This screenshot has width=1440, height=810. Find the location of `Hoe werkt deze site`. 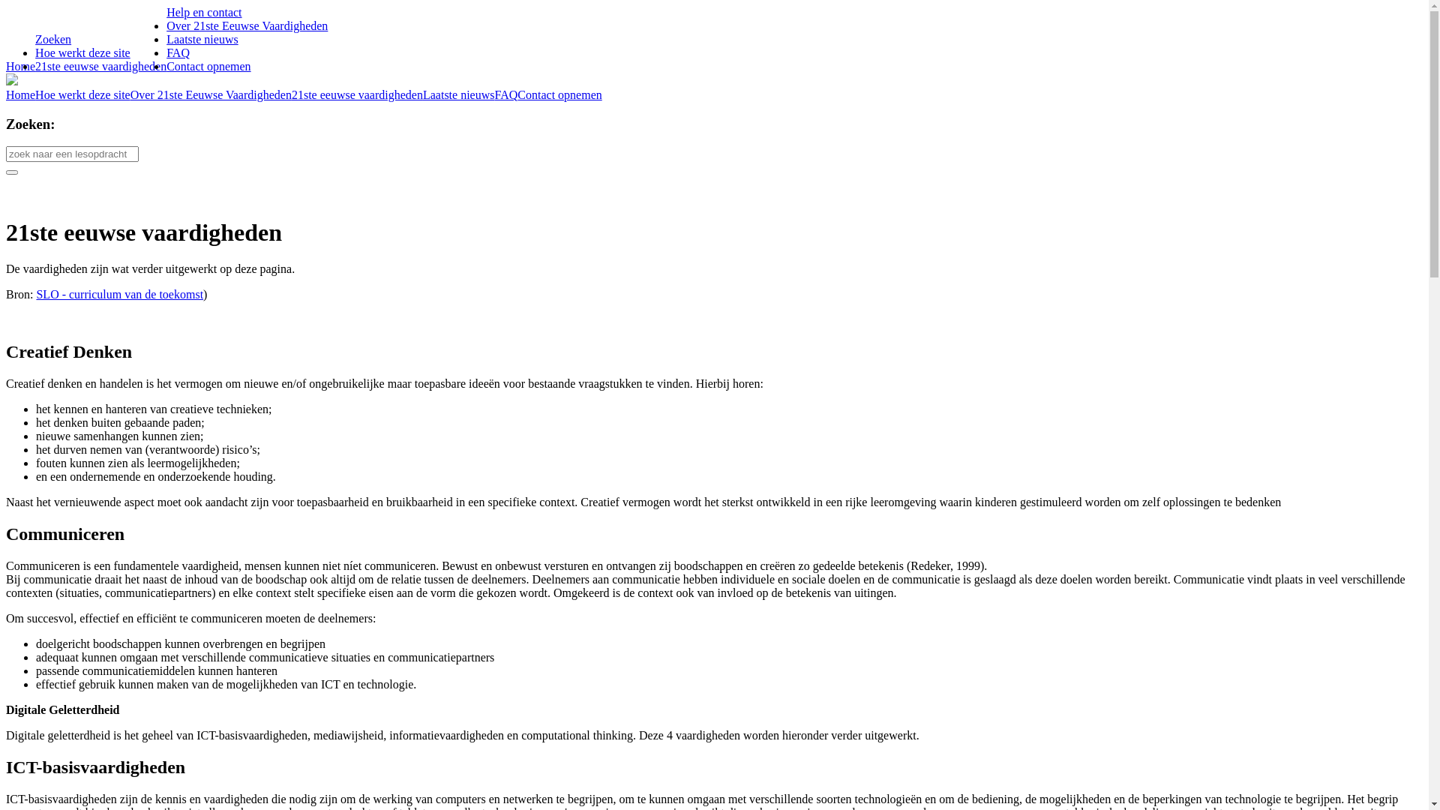

Hoe werkt deze site is located at coordinates (82, 52).